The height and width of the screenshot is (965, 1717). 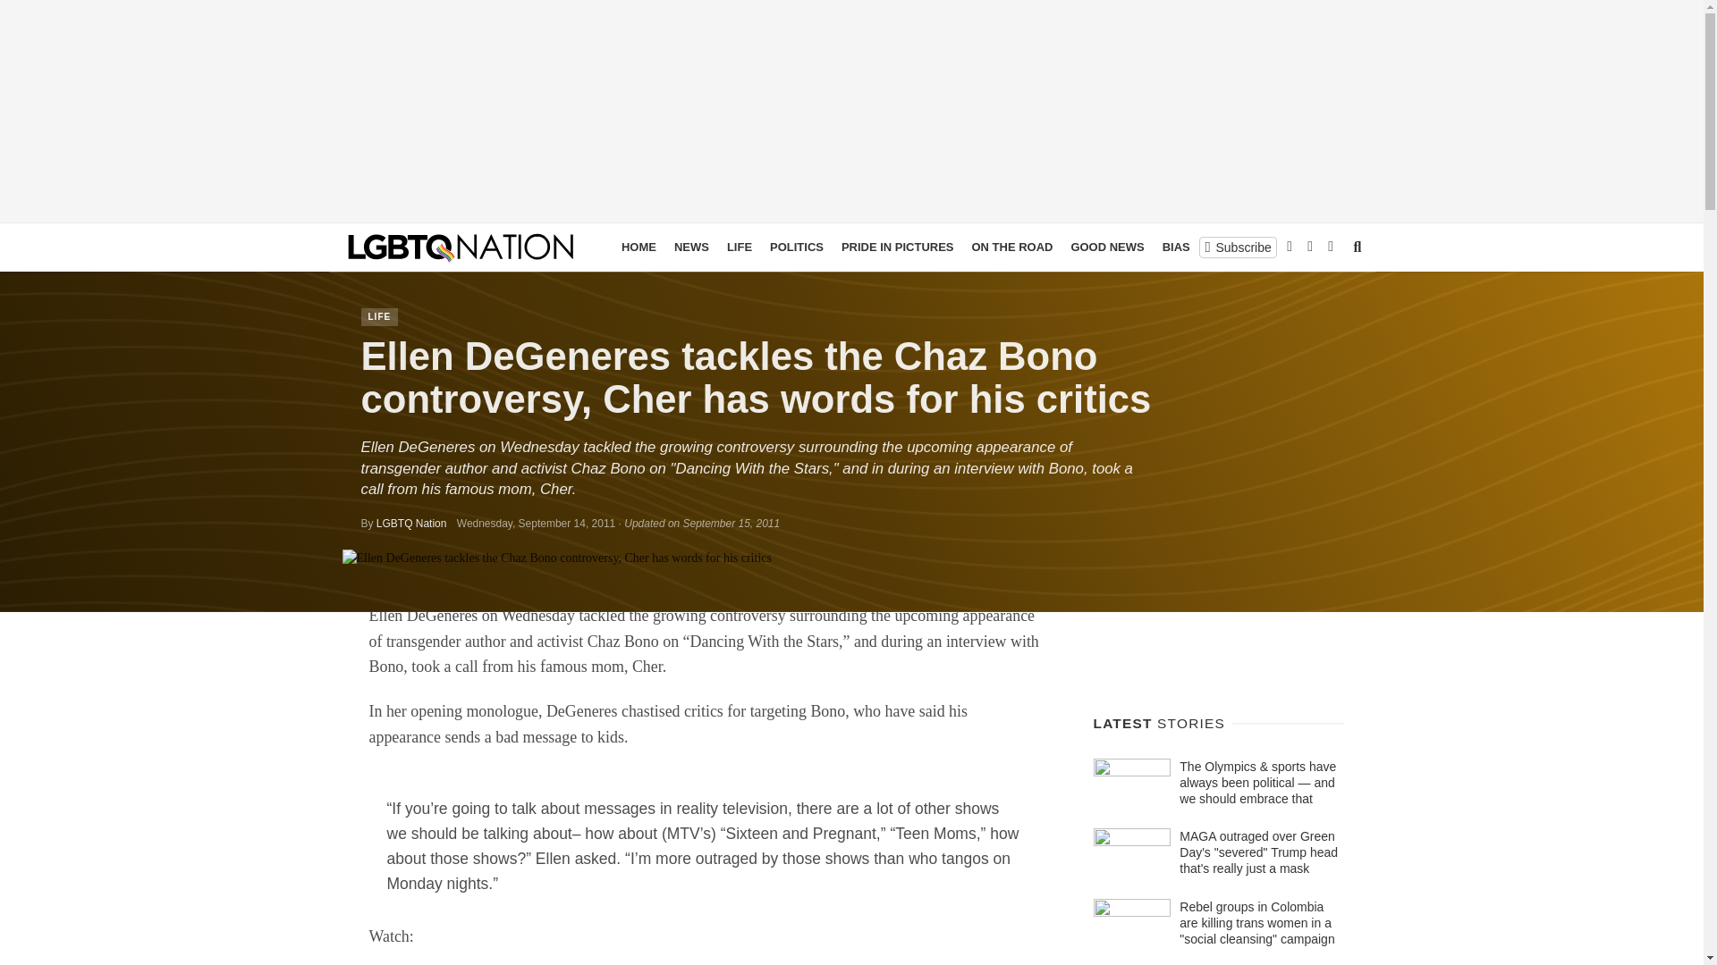 I want to click on HOME, so click(x=639, y=247).